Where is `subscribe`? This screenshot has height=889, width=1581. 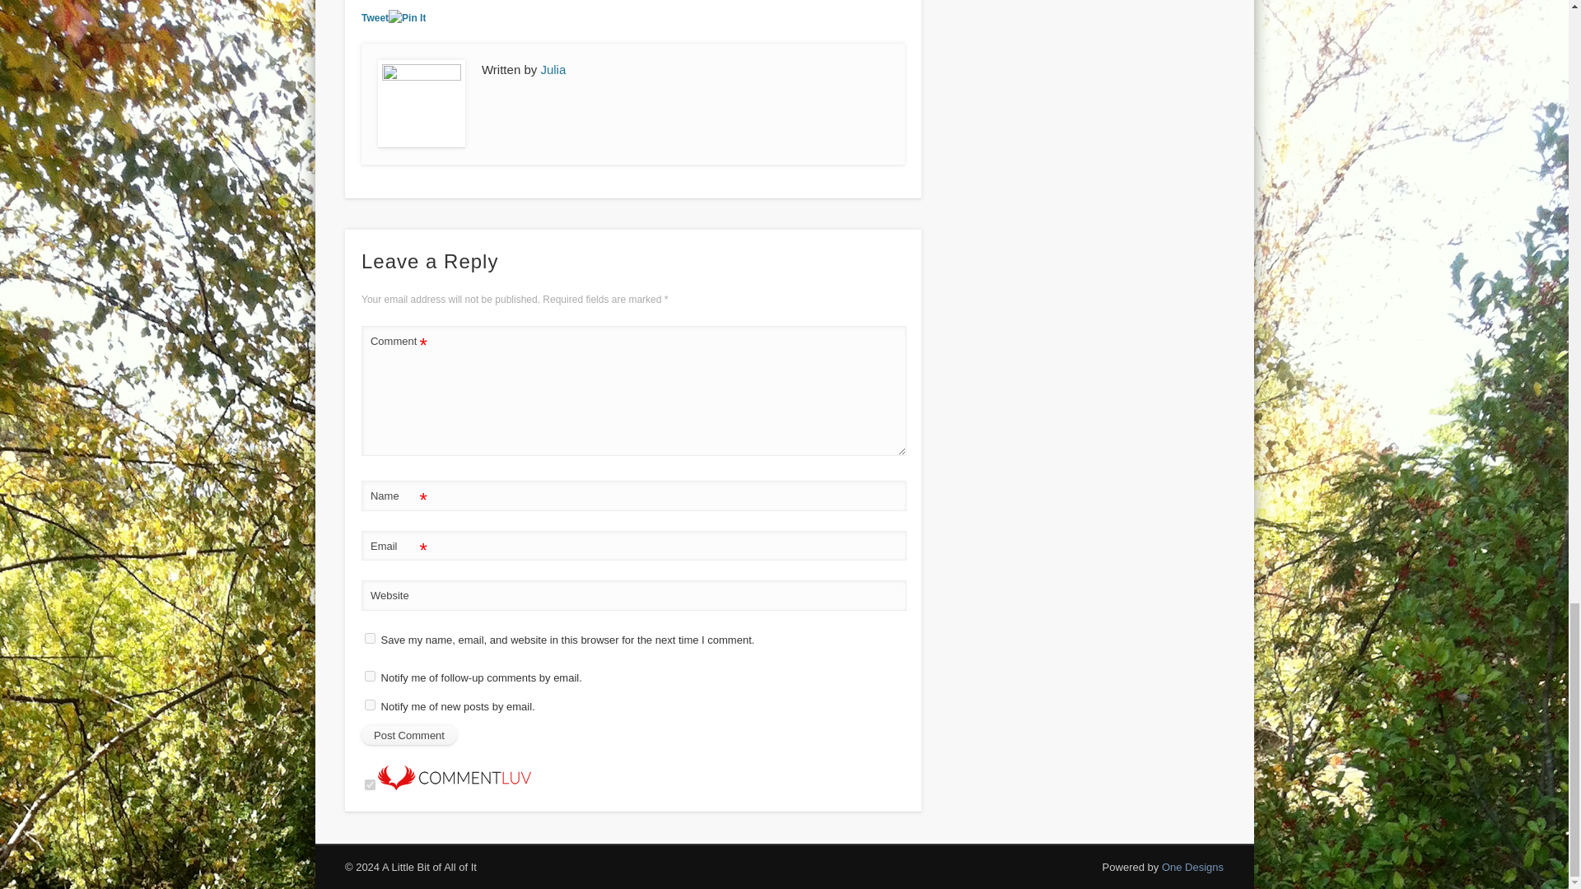 subscribe is located at coordinates (371, 677).